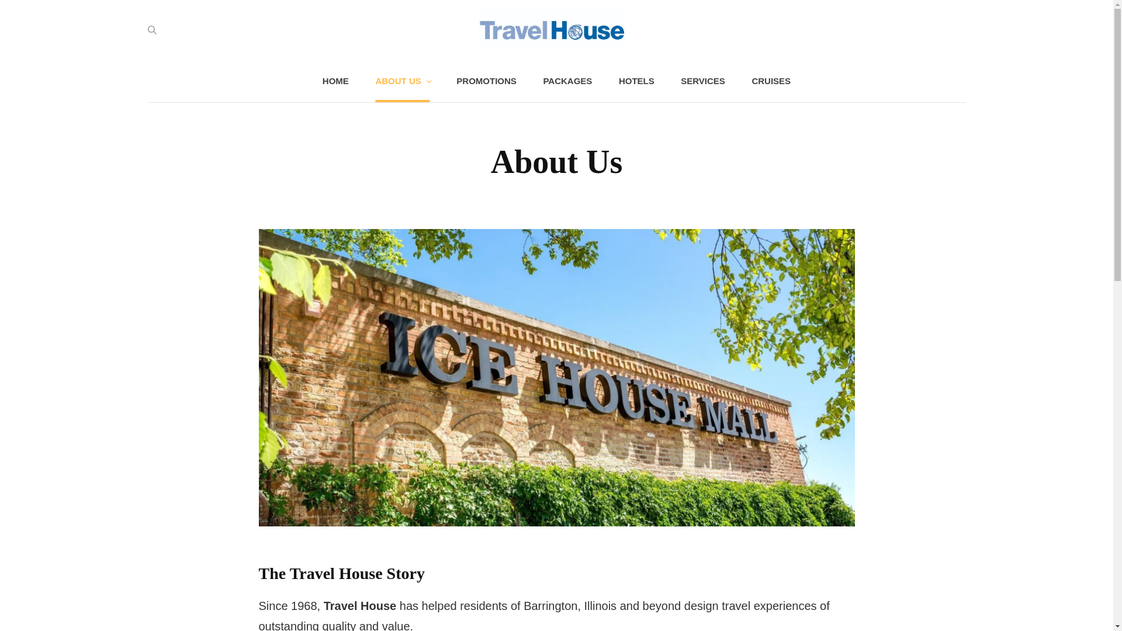  I want to click on ABOUT US, so click(402, 81).